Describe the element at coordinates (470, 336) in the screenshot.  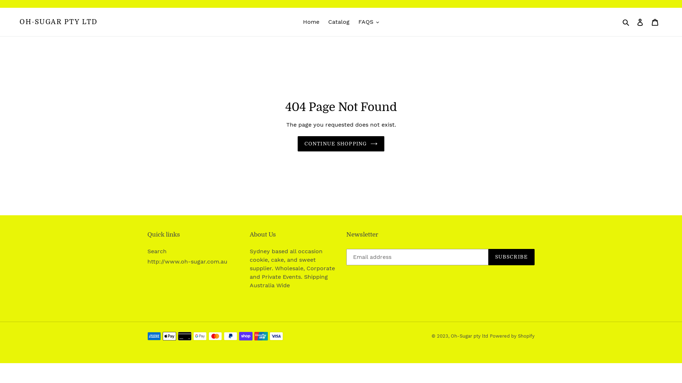
I see `Oh-Sugar pty ltd` at that location.